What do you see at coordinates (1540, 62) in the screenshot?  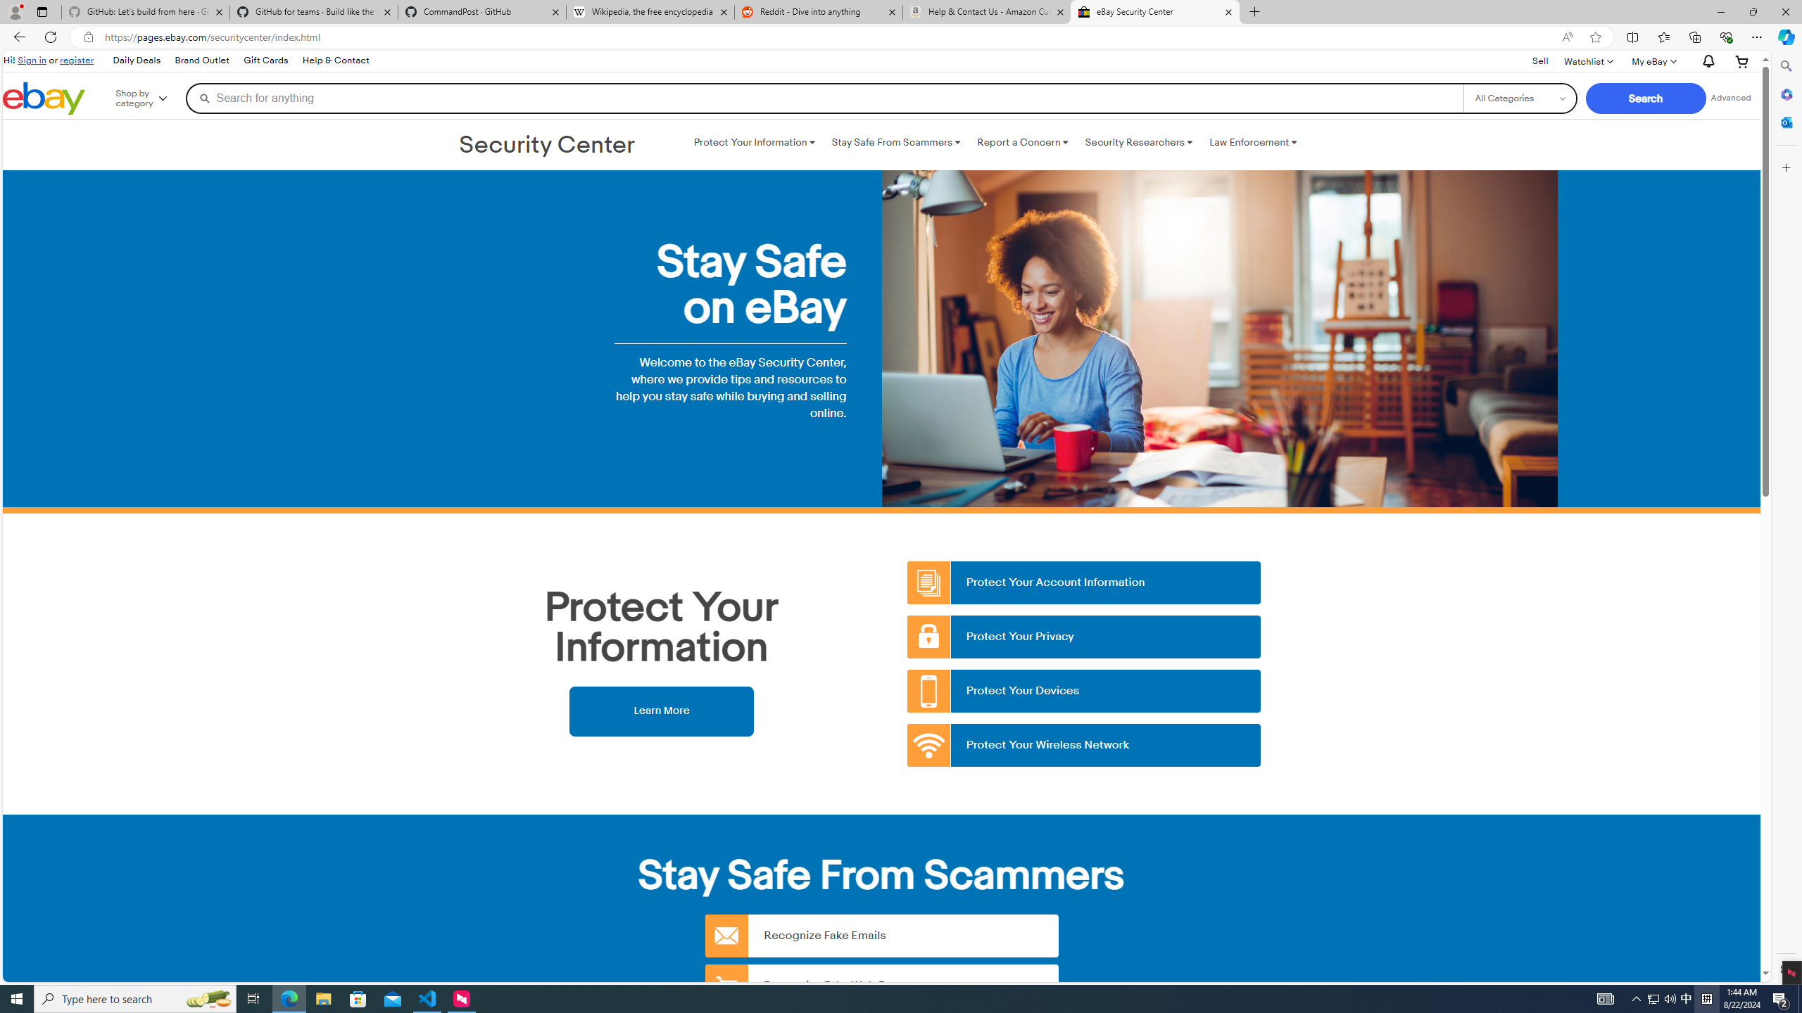 I see `Sell` at bounding box center [1540, 62].